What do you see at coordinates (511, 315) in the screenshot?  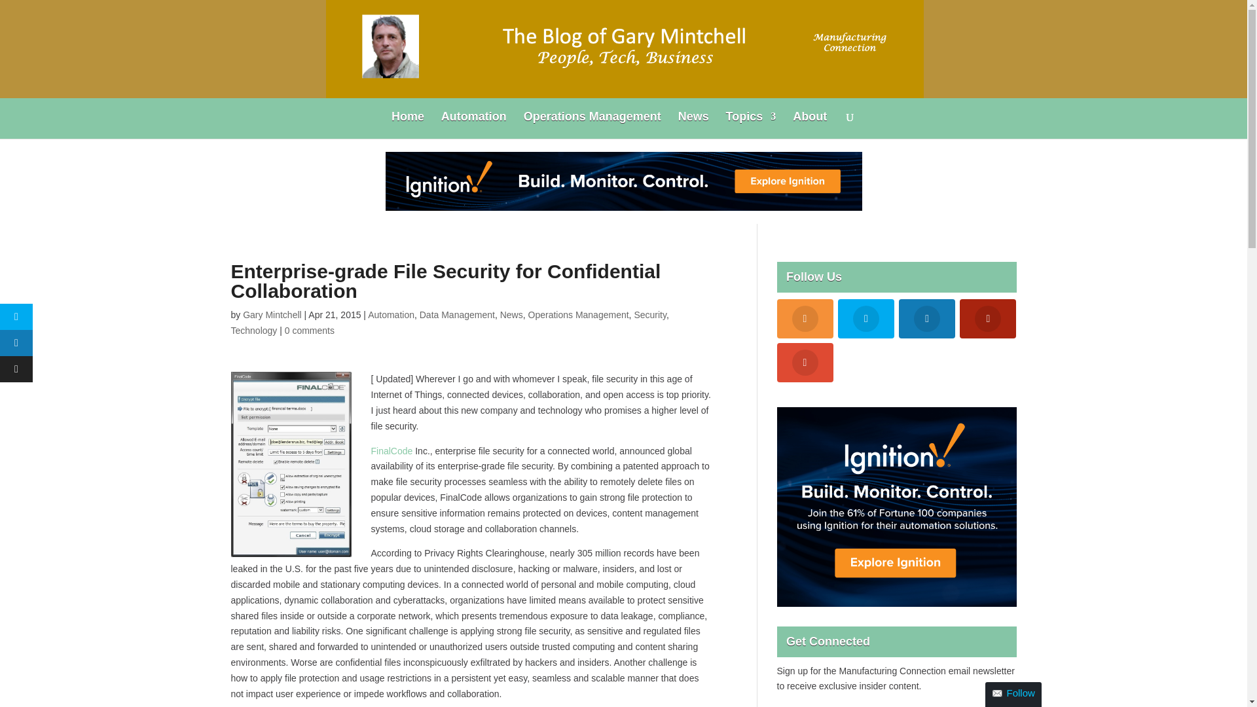 I see `News` at bounding box center [511, 315].